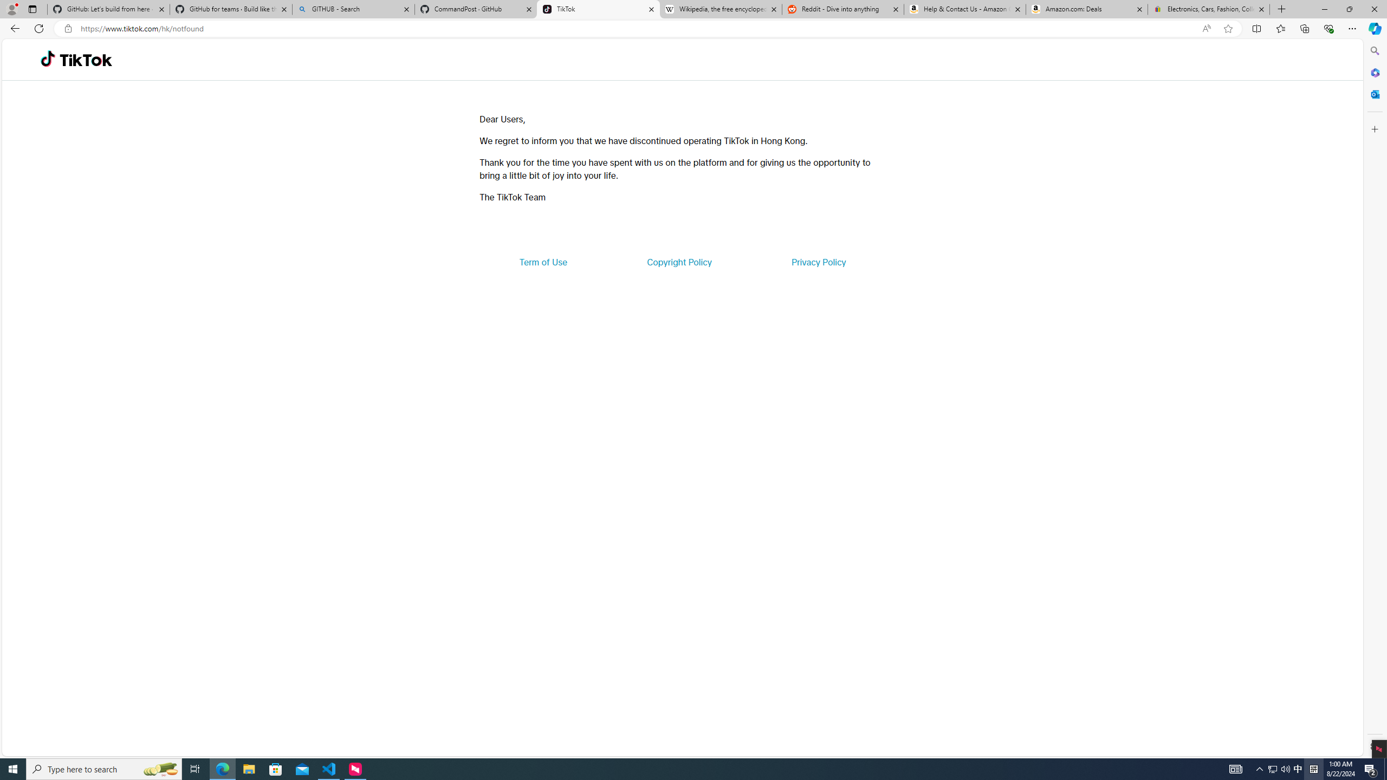 The width and height of the screenshot is (1387, 780). What do you see at coordinates (353, 9) in the screenshot?
I see `GITHUB - Search` at bounding box center [353, 9].